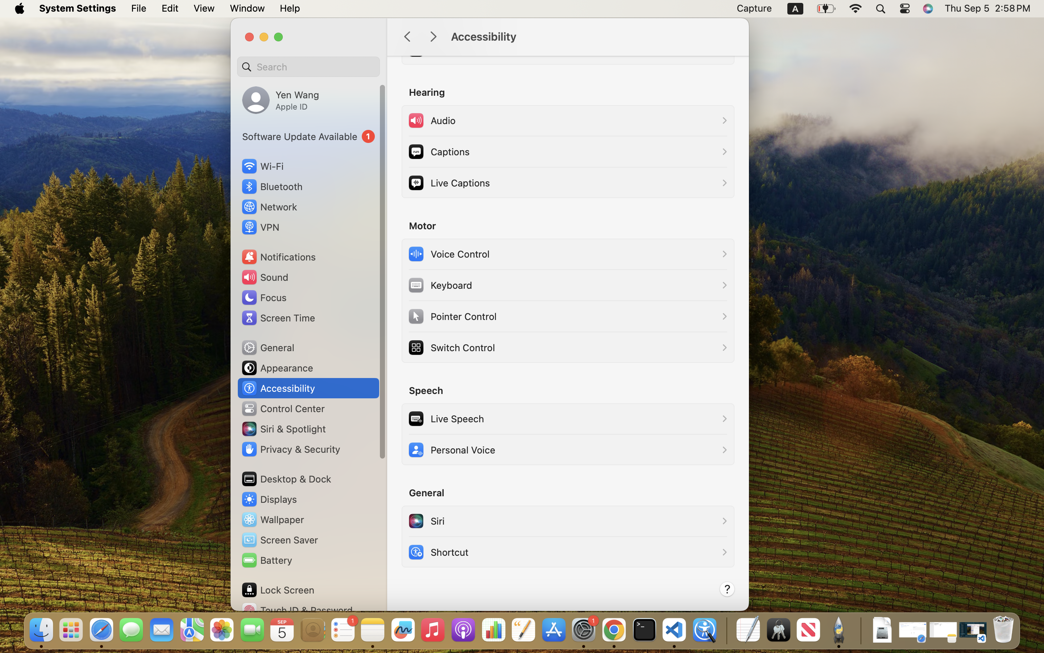  What do you see at coordinates (278, 257) in the screenshot?
I see `Notifications` at bounding box center [278, 257].